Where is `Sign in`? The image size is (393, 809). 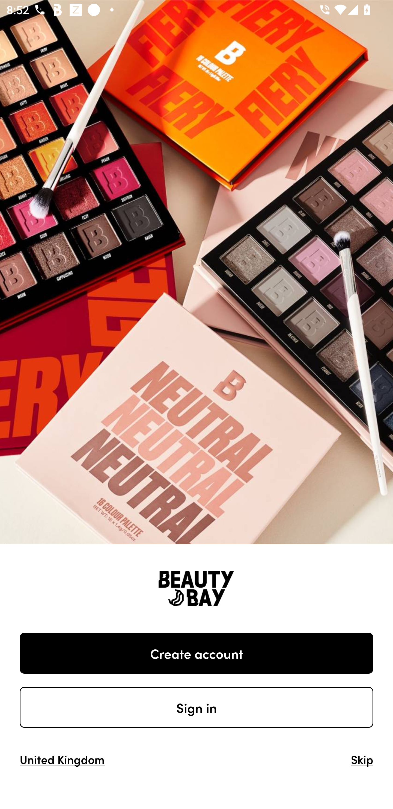
Sign in is located at coordinates (196, 707).